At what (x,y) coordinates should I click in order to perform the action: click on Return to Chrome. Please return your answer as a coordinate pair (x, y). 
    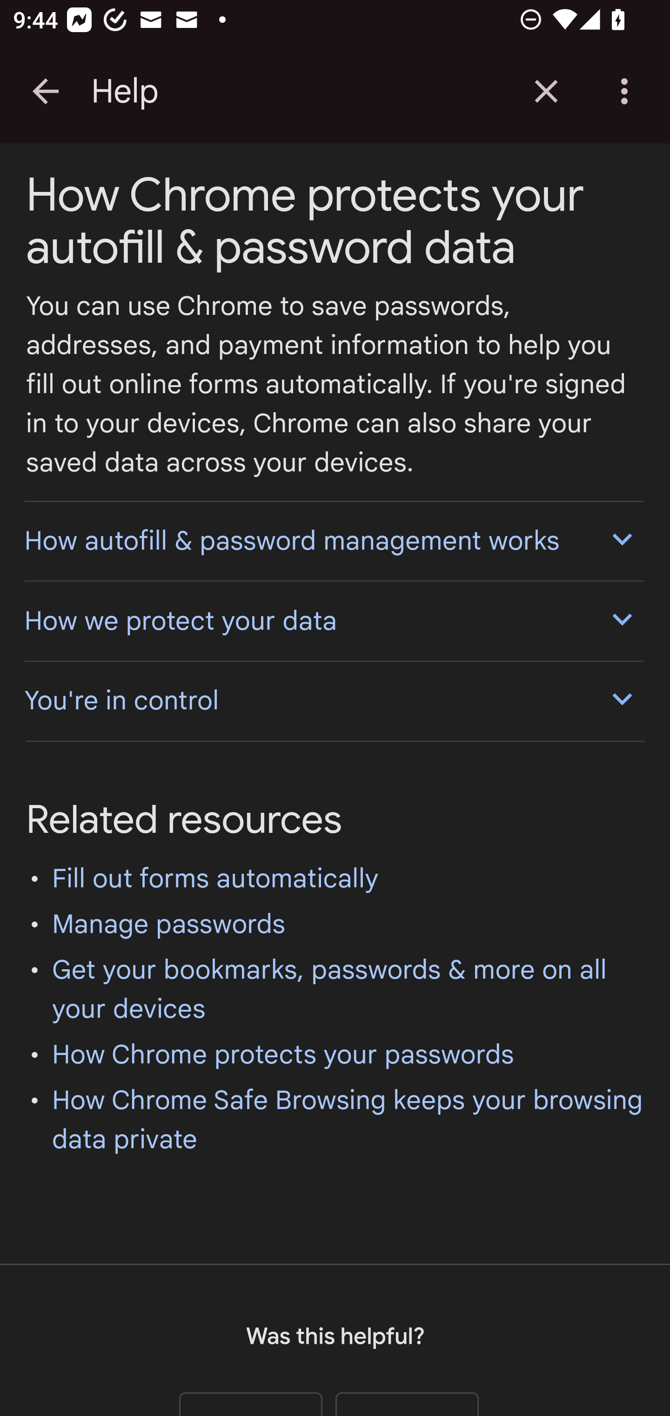
    Looking at the image, I should click on (546, 91).